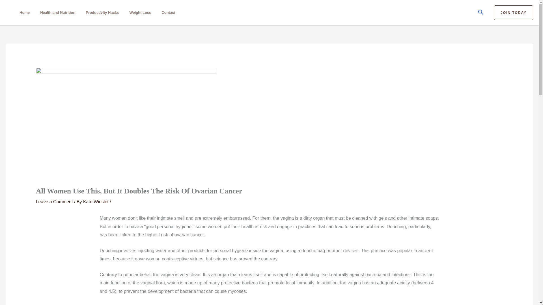  I want to click on Home, so click(26, 12).